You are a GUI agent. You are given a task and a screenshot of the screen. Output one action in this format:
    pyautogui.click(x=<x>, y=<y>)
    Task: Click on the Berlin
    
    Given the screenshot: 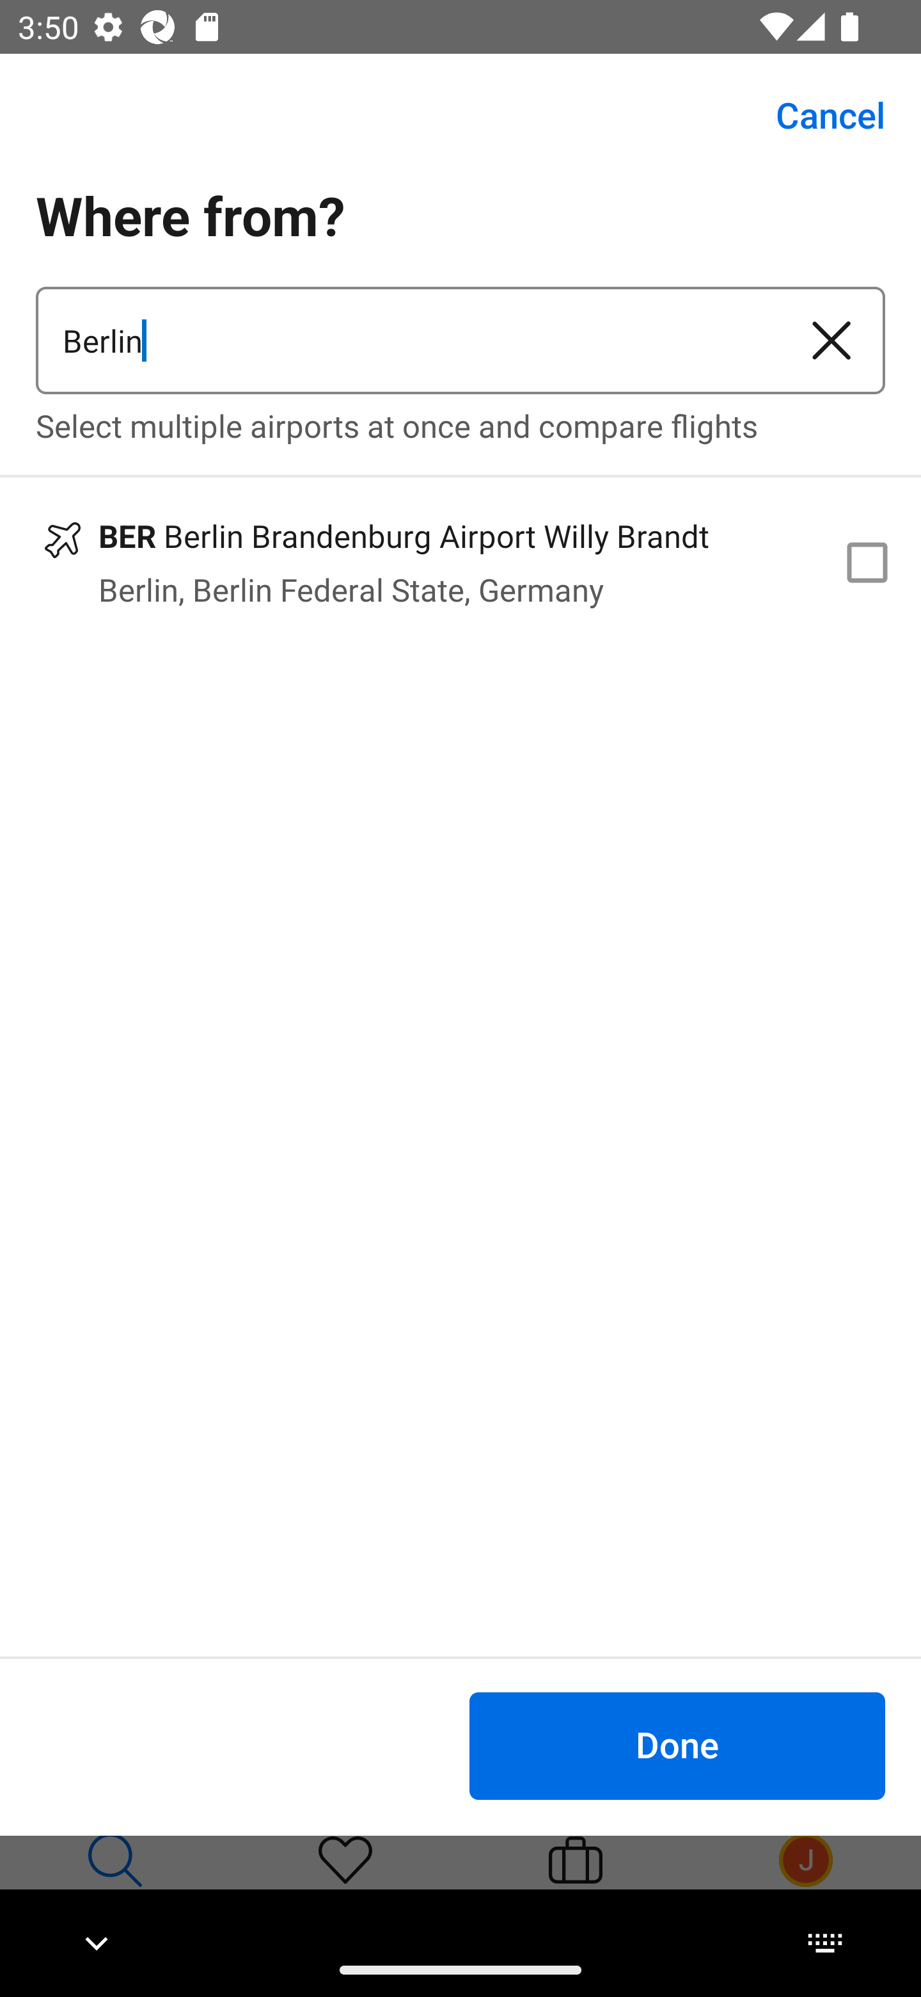 What is the action you would take?
    pyautogui.click(x=407, y=341)
    